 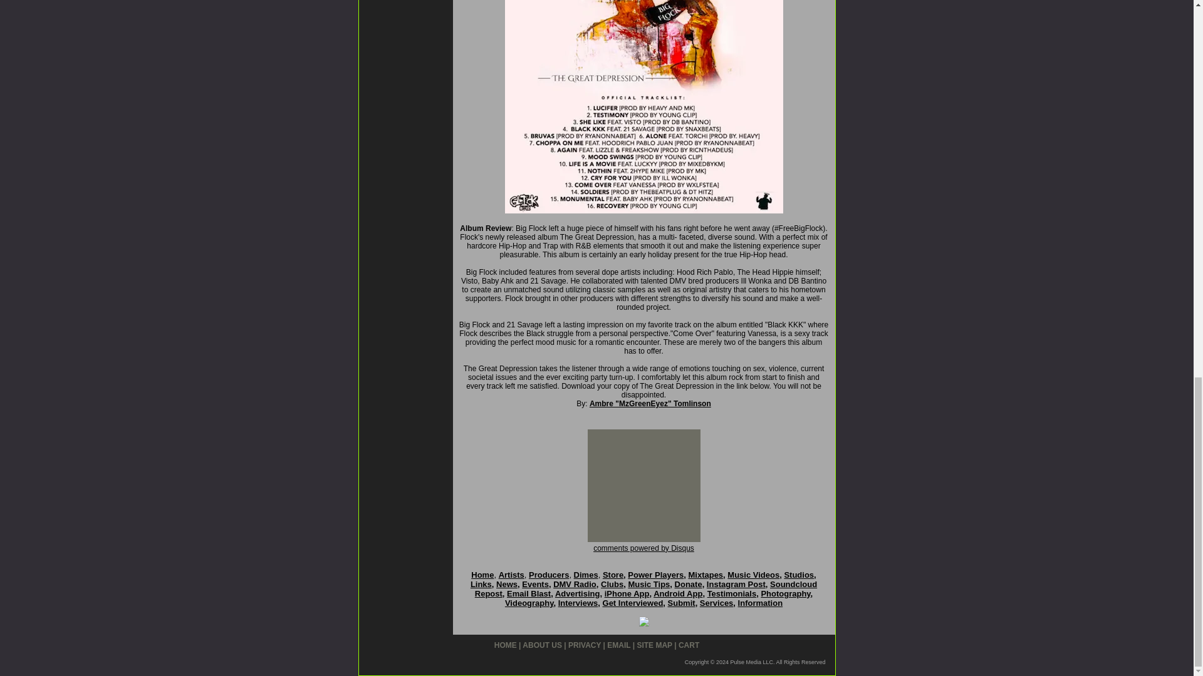 What do you see at coordinates (578, 593) in the screenshot?
I see `Advertising` at bounding box center [578, 593].